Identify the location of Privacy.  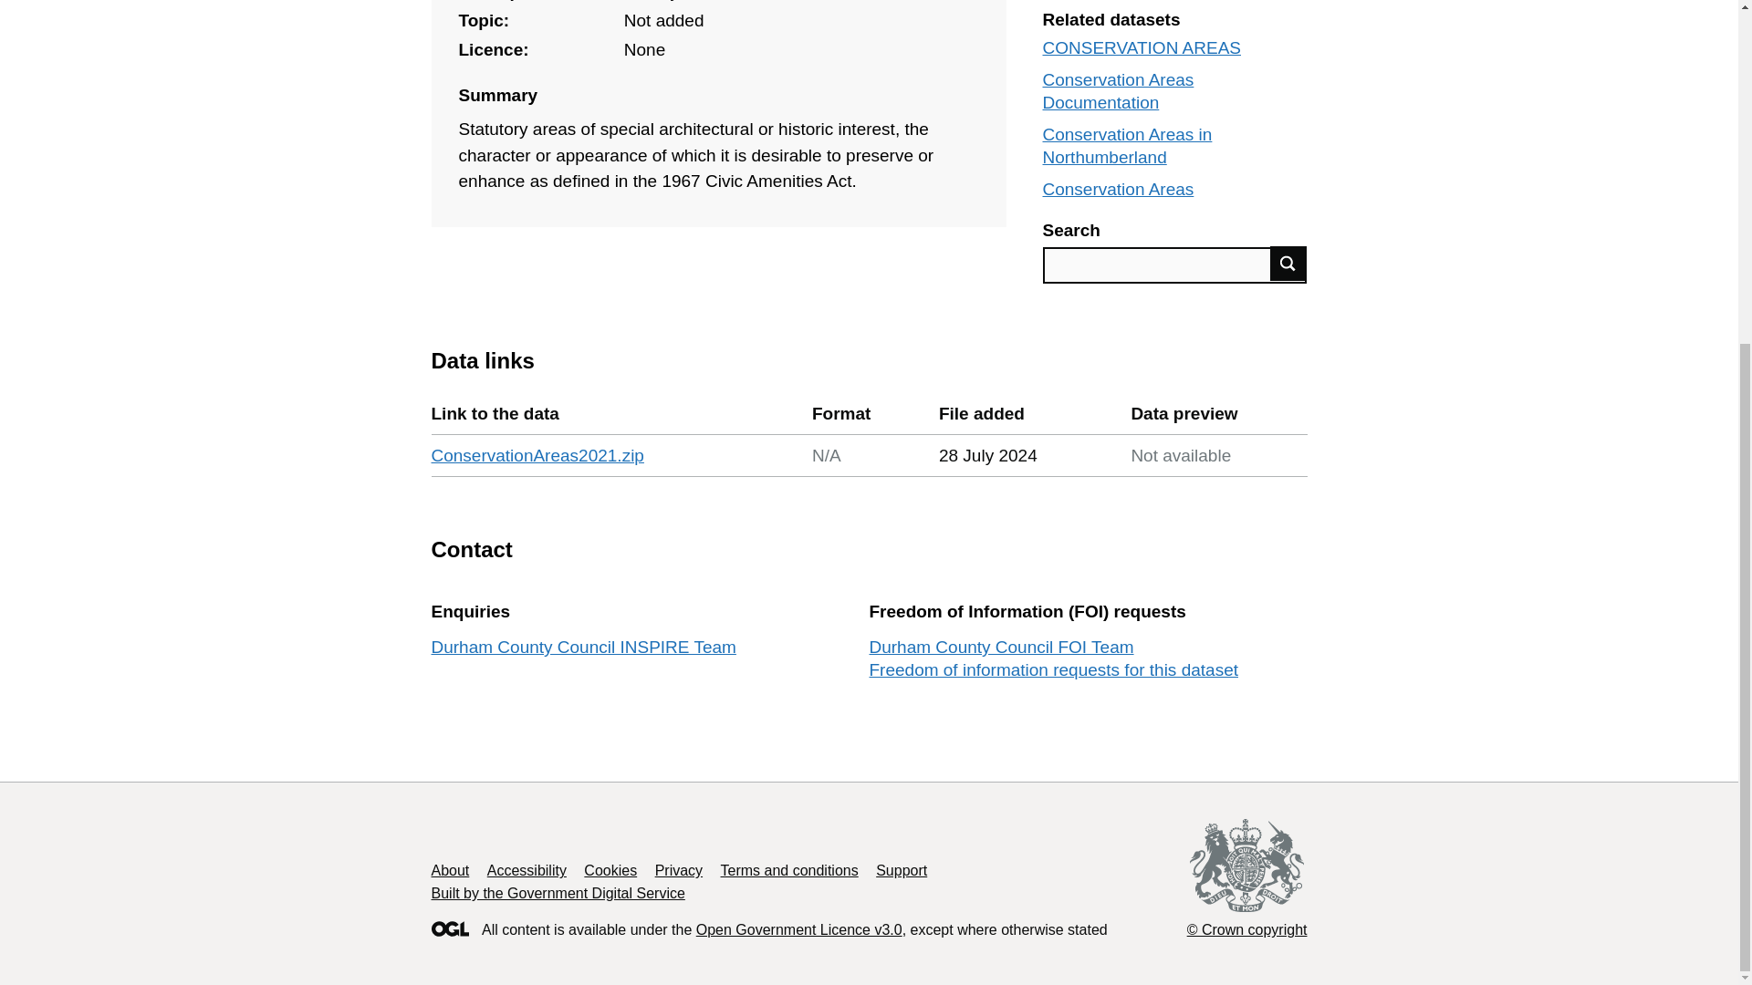
(679, 870).